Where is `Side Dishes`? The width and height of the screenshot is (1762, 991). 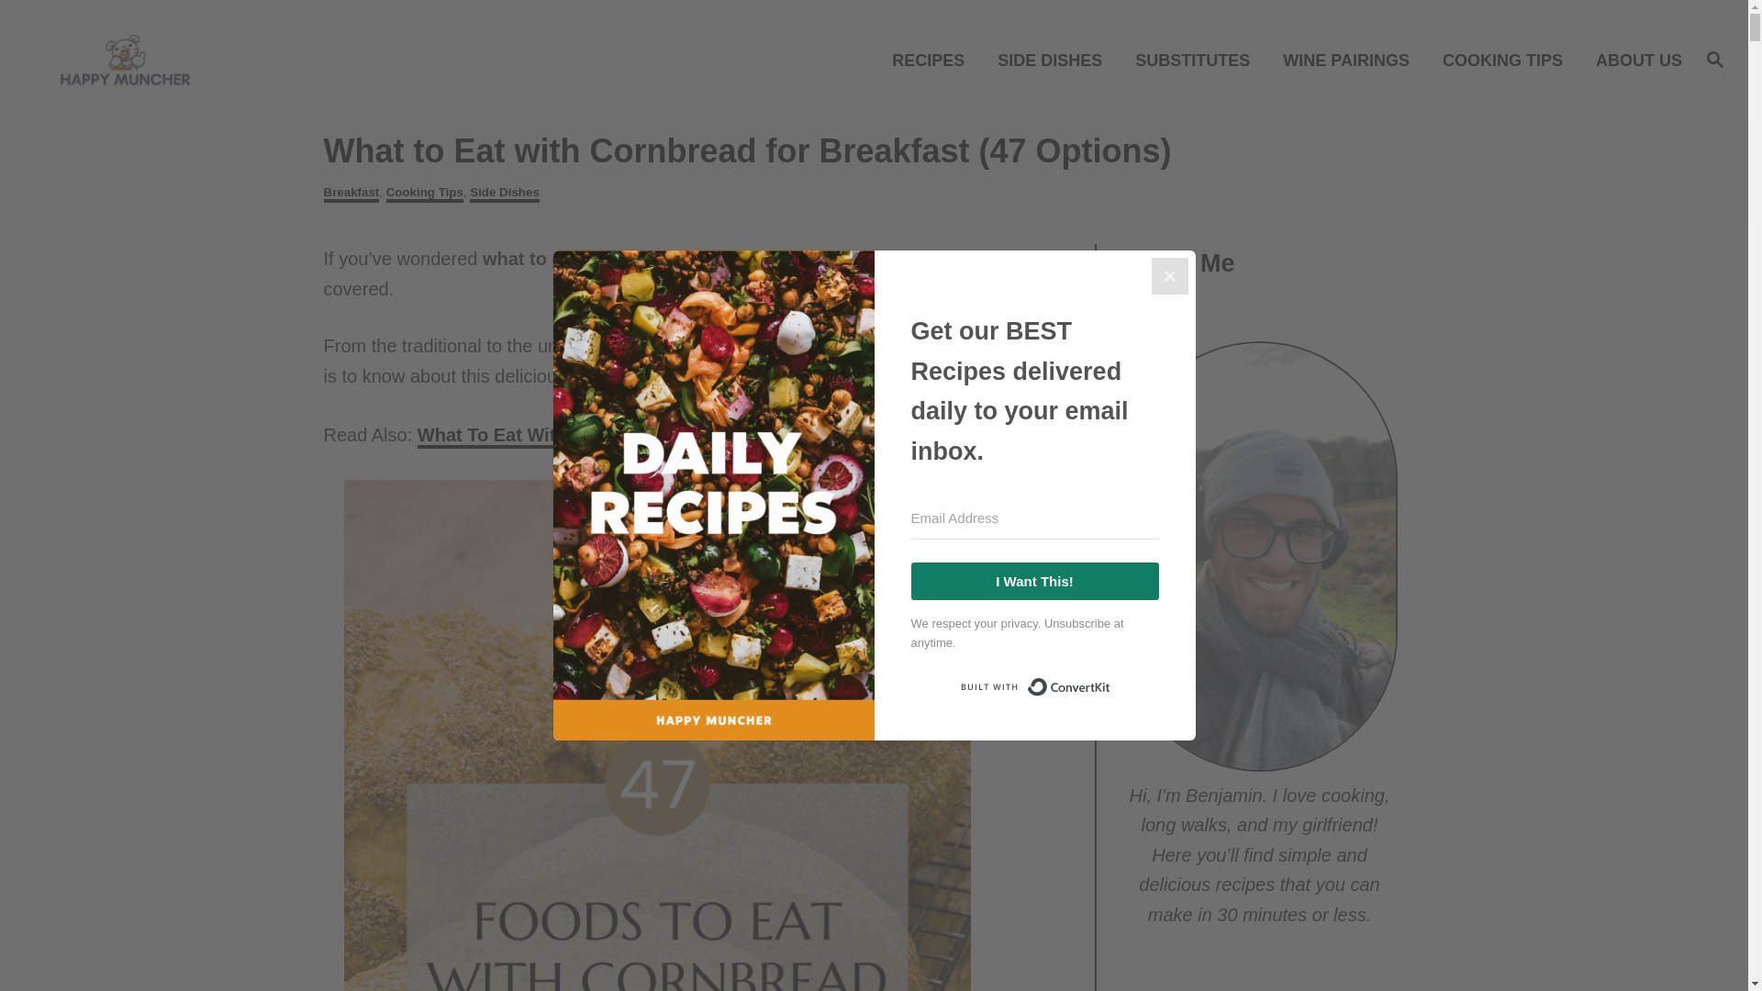 Side Dishes is located at coordinates (505, 194).